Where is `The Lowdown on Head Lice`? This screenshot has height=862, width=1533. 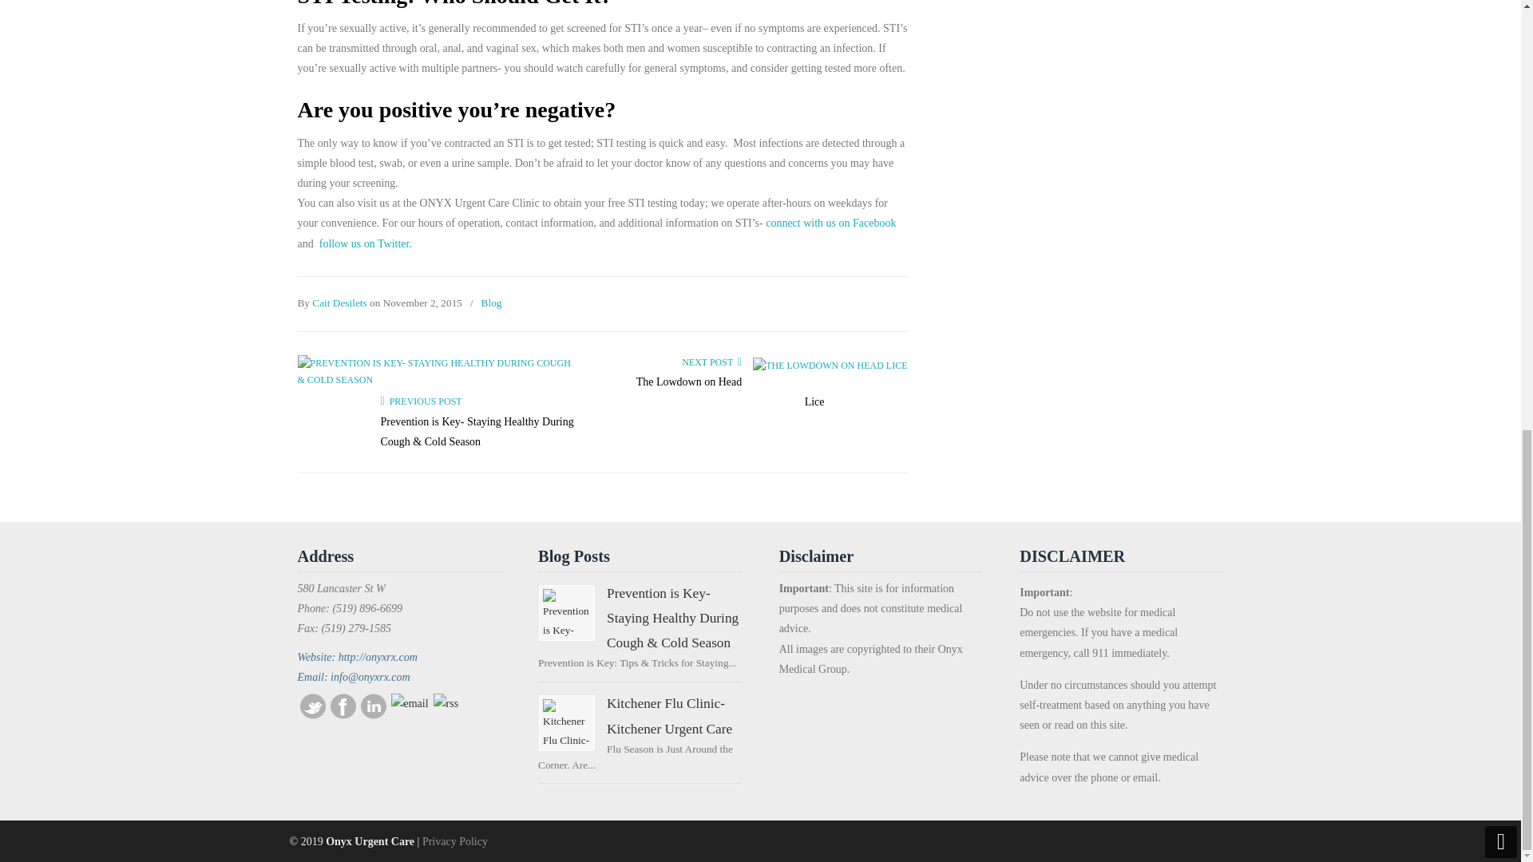
The Lowdown on Head Lice is located at coordinates (730, 391).